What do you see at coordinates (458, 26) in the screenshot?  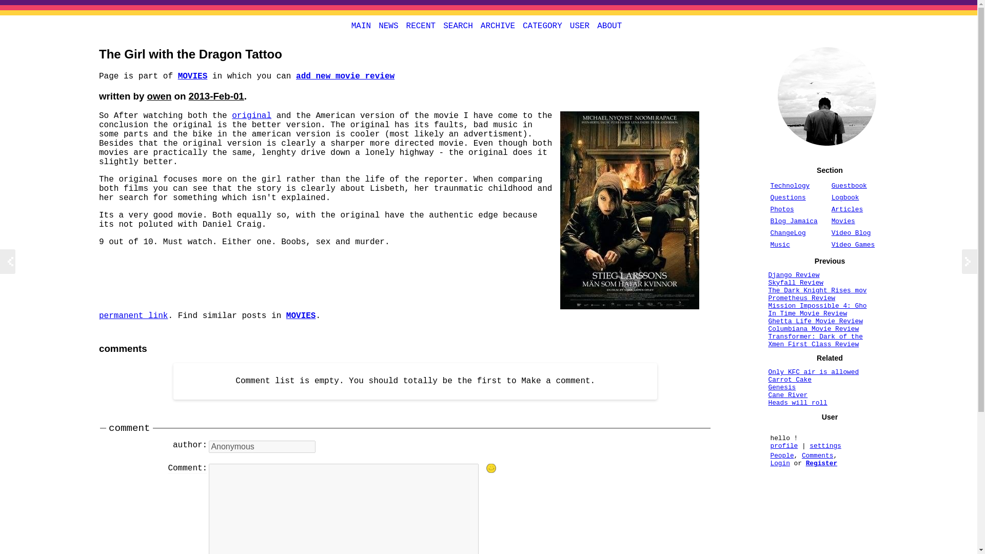 I see `look for something` at bounding box center [458, 26].